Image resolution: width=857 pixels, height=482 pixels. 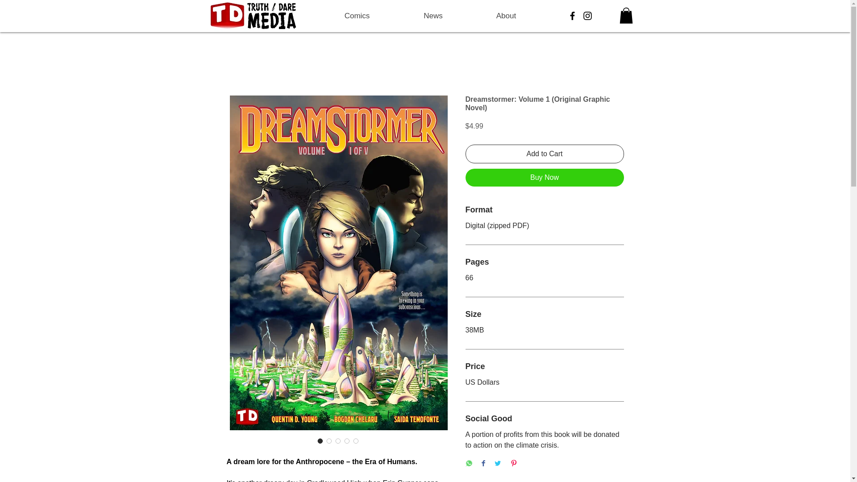 What do you see at coordinates (506, 16) in the screenshot?
I see `About` at bounding box center [506, 16].